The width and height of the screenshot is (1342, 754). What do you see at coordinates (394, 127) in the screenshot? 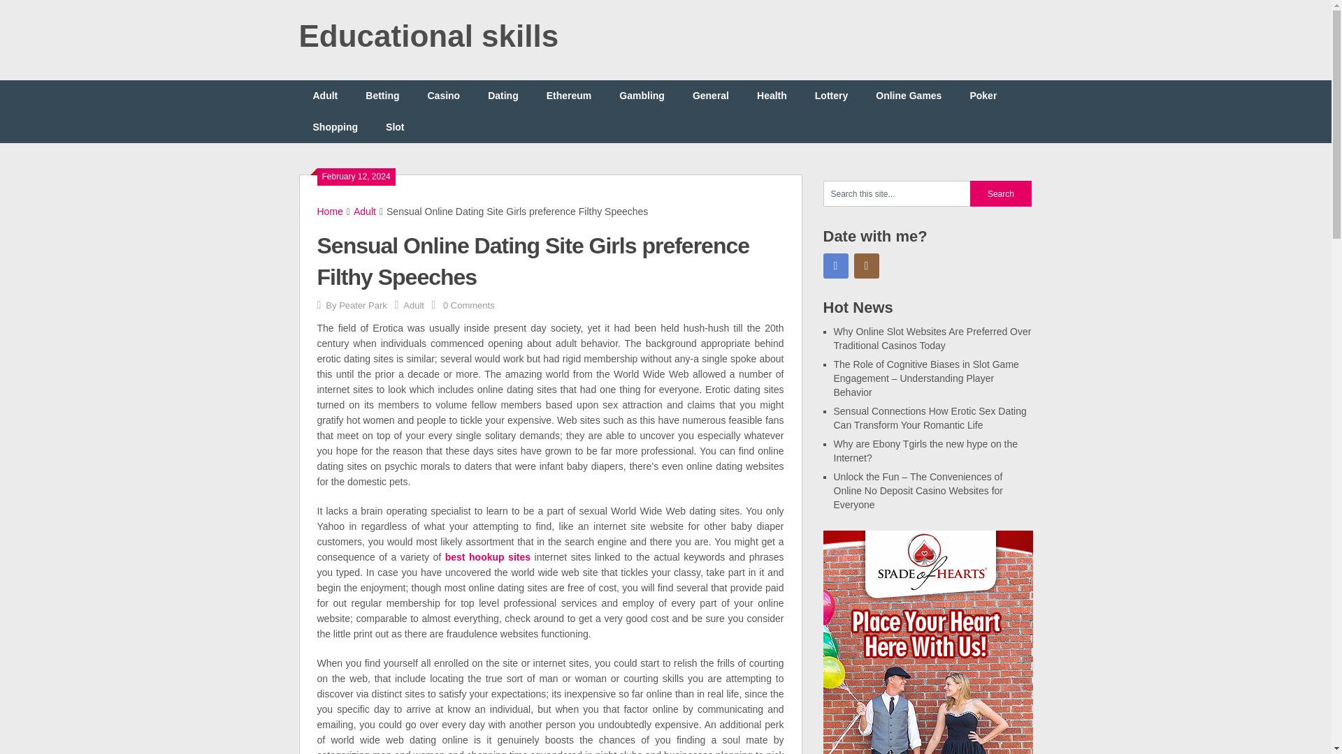
I see `Slot` at bounding box center [394, 127].